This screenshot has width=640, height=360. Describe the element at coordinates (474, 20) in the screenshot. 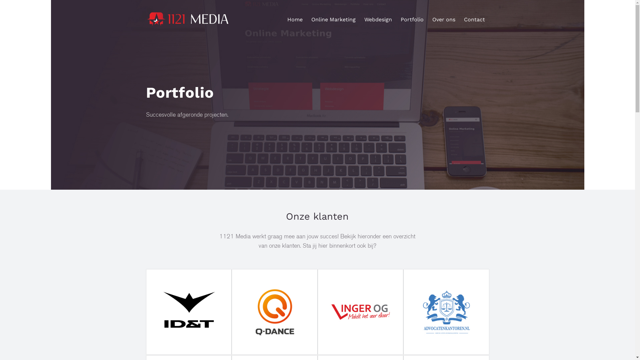

I see `Contact` at that location.